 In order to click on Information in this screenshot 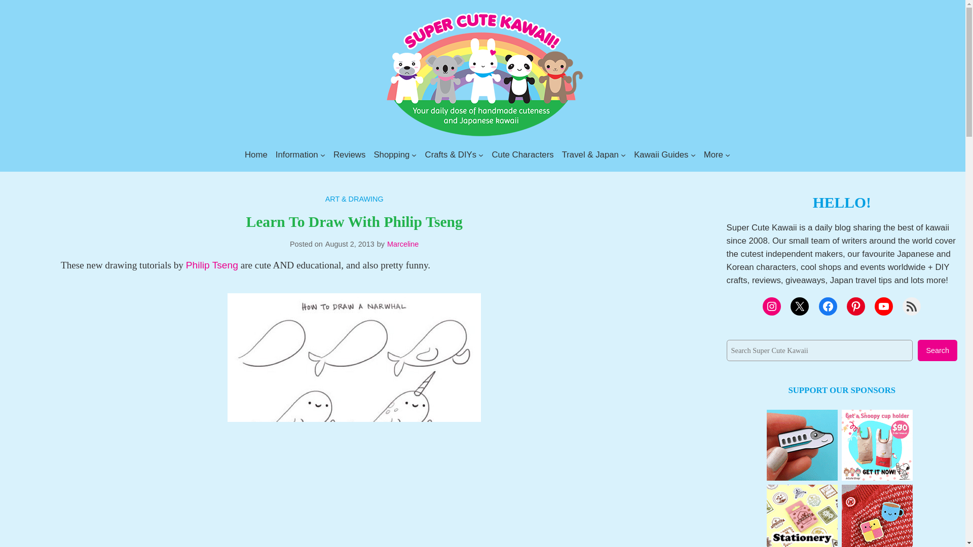, I will do `click(296, 154)`.